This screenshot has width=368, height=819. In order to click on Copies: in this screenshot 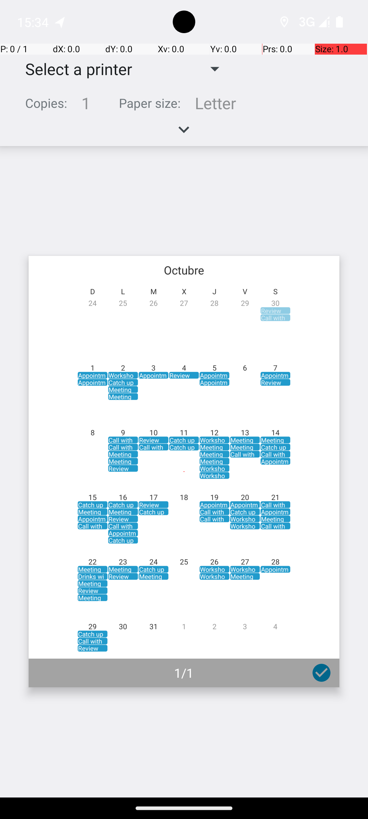, I will do `click(46, 103)`.